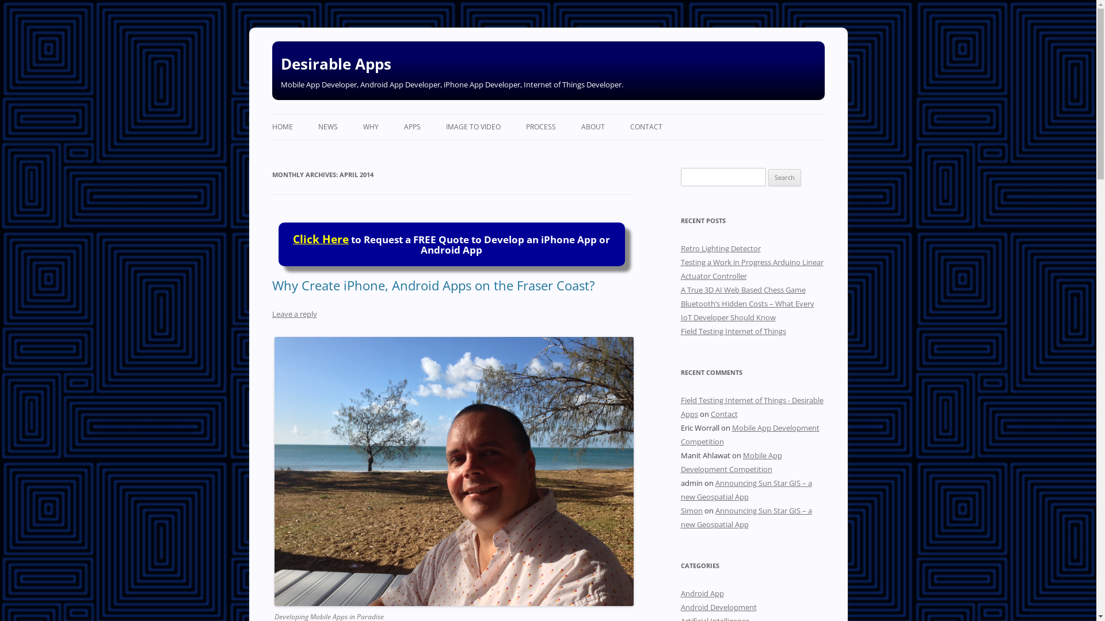  Describe the element at coordinates (336, 64) in the screenshot. I see `Desirable Apps` at that location.